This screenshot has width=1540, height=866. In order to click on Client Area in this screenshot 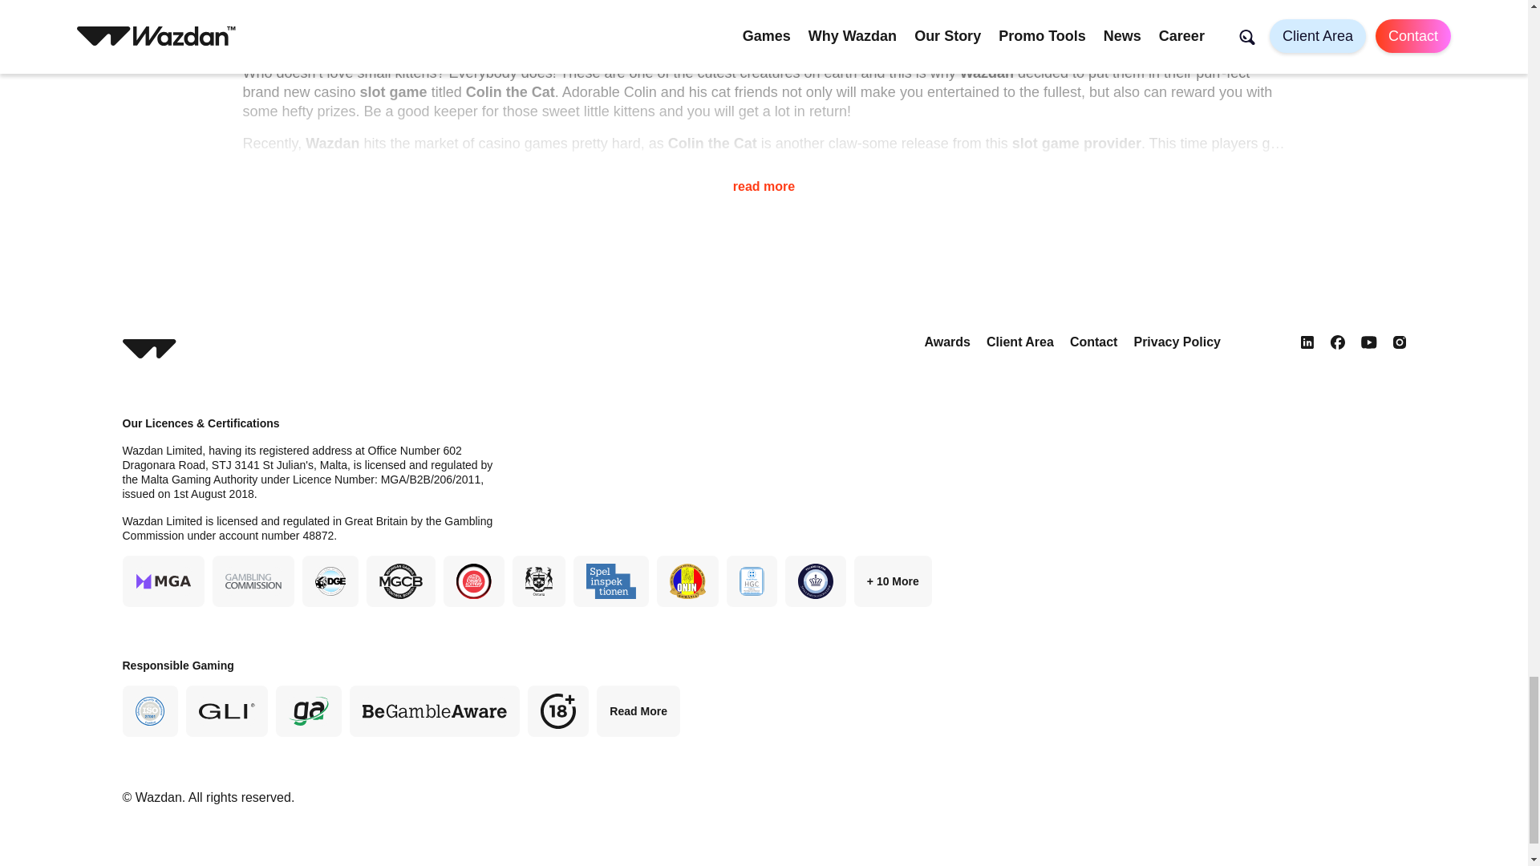, I will do `click(1020, 342)`.